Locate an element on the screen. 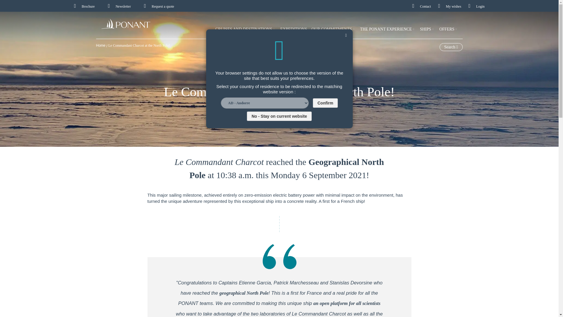 The height and width of the screenshot is (317, 563). Login is located at coordinates (476, 6).